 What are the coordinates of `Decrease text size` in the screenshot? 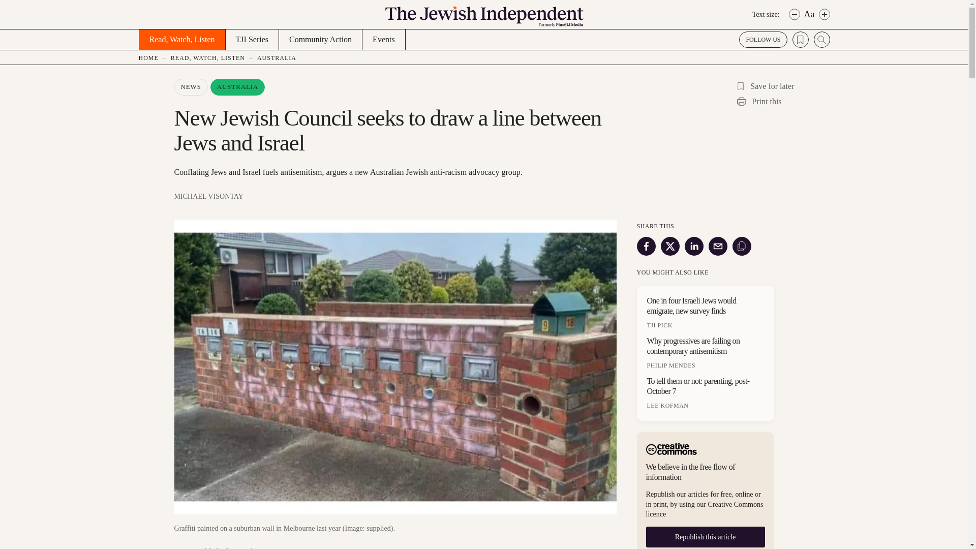 It's located at (794, 14).